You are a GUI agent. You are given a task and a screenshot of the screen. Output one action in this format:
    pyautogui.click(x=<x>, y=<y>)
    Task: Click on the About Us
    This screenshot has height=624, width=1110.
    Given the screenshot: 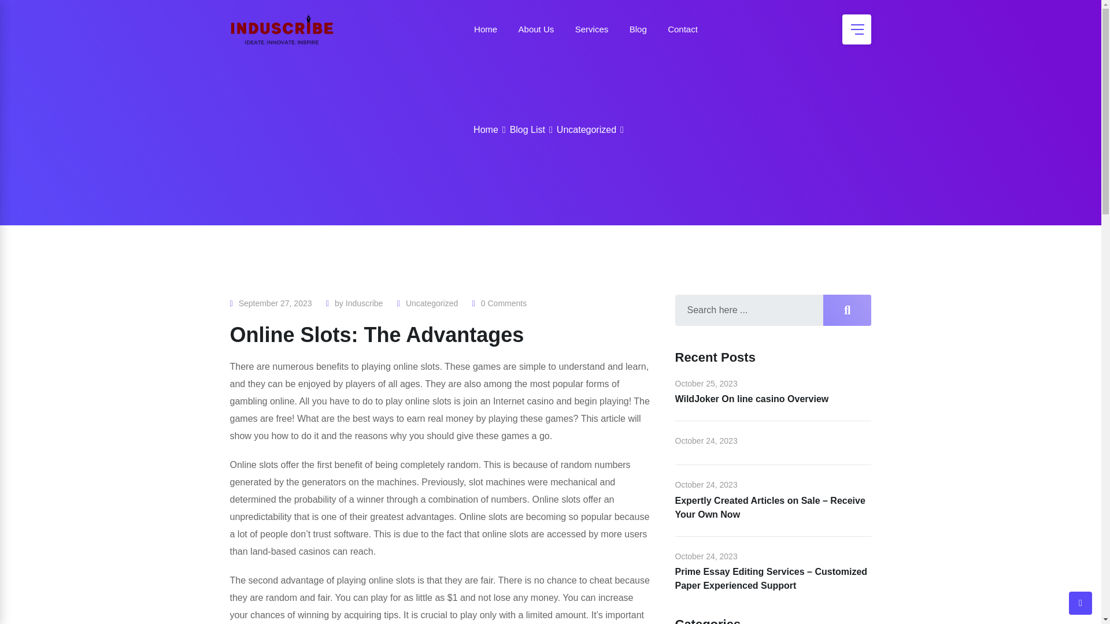 What is the action you would take?
    pyautogui.click(x=536, y=29)
    